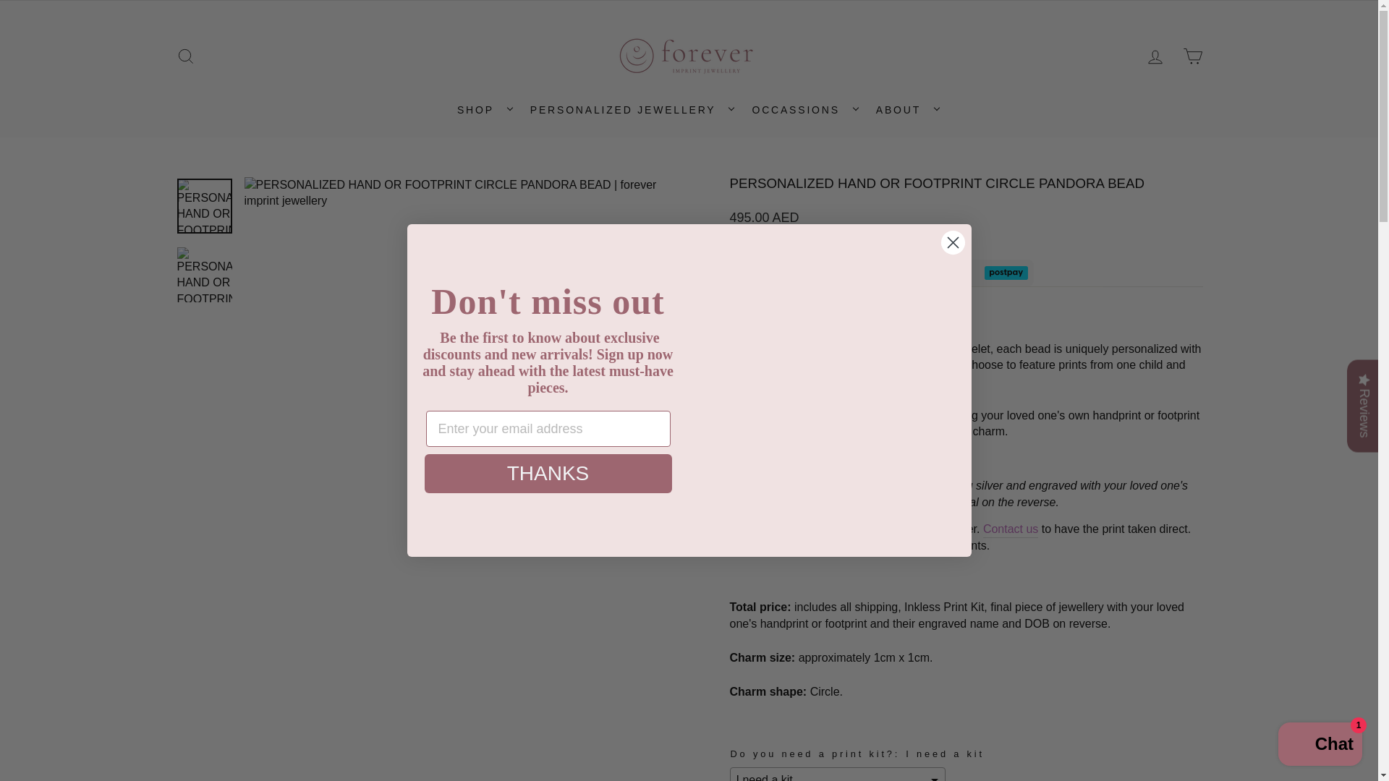 The height and width of the screenshot is (781, 1389). What do you see at coordinates (1155, 56) in the screenshot?
I see `LOG IN` at bounding box center [1155, 56].